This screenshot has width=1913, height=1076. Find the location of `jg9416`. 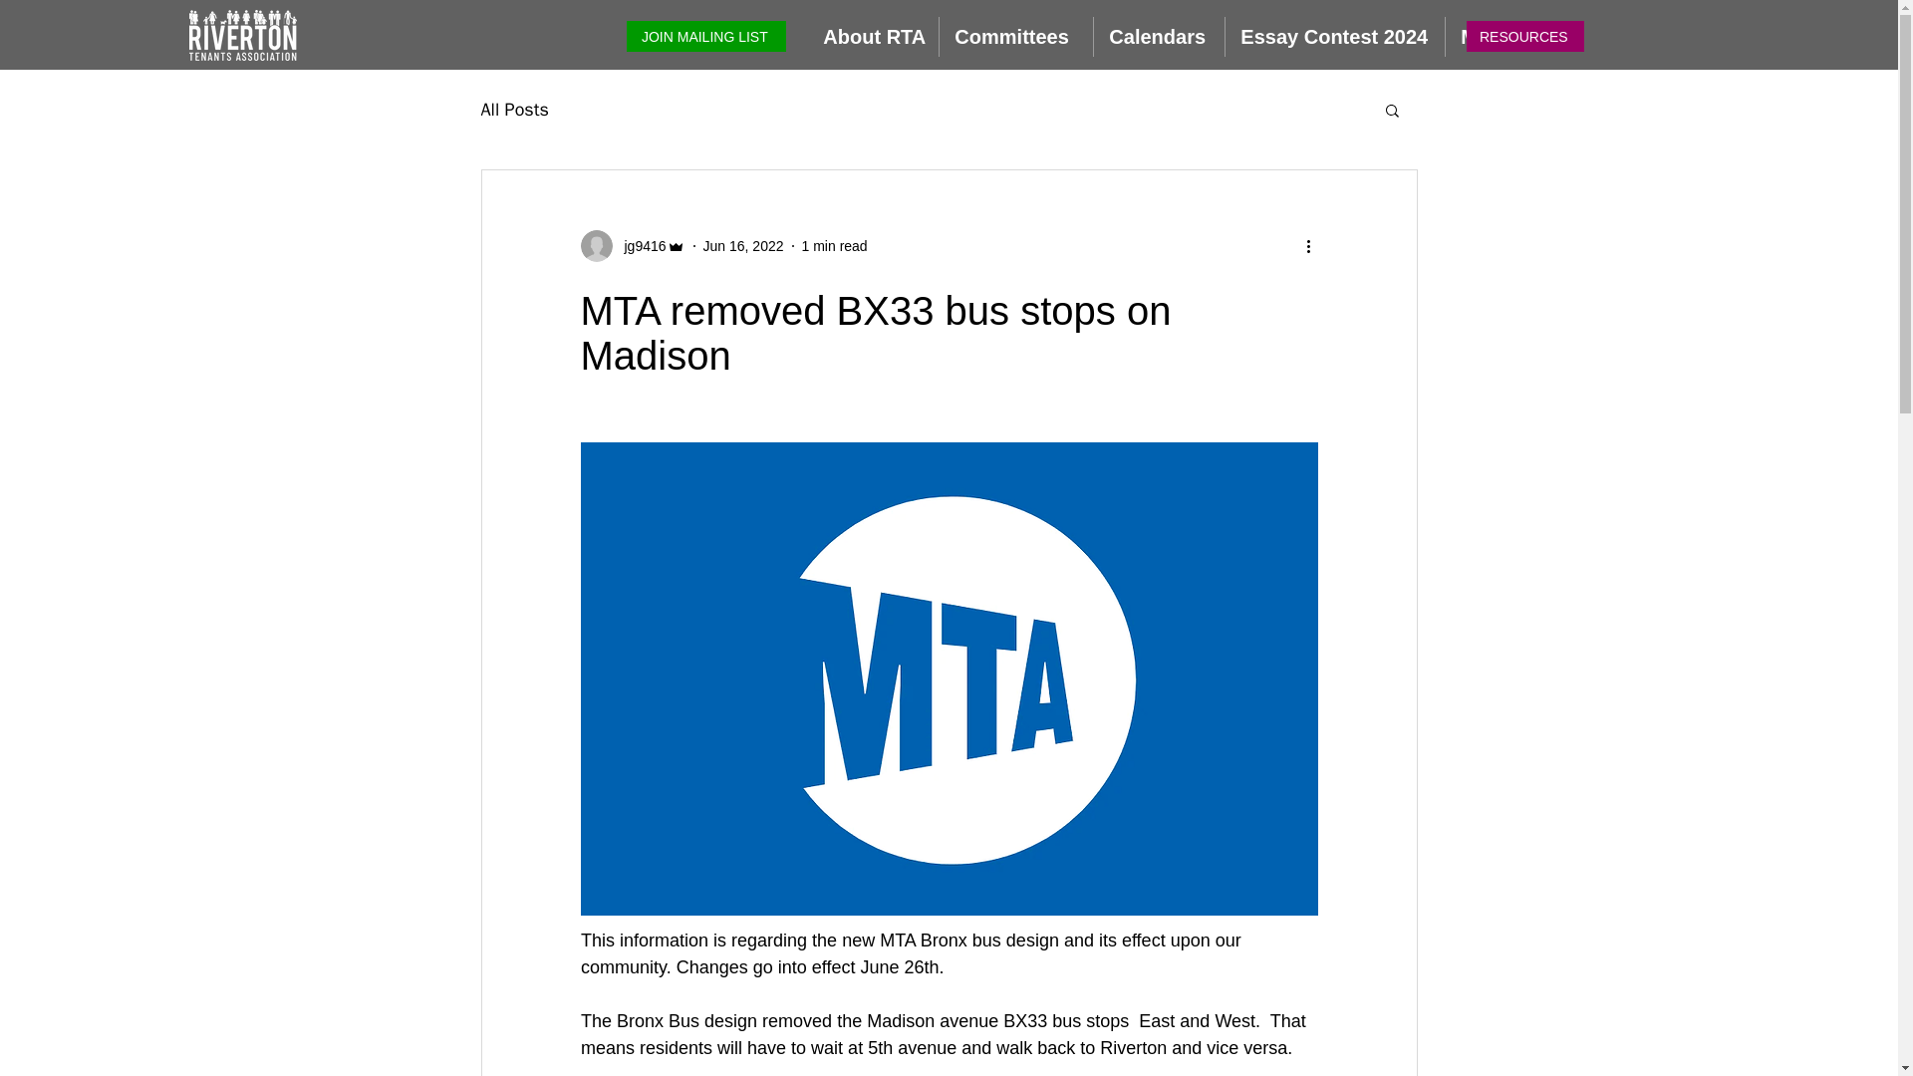

jg9416 is located at coordinates (632, 246).